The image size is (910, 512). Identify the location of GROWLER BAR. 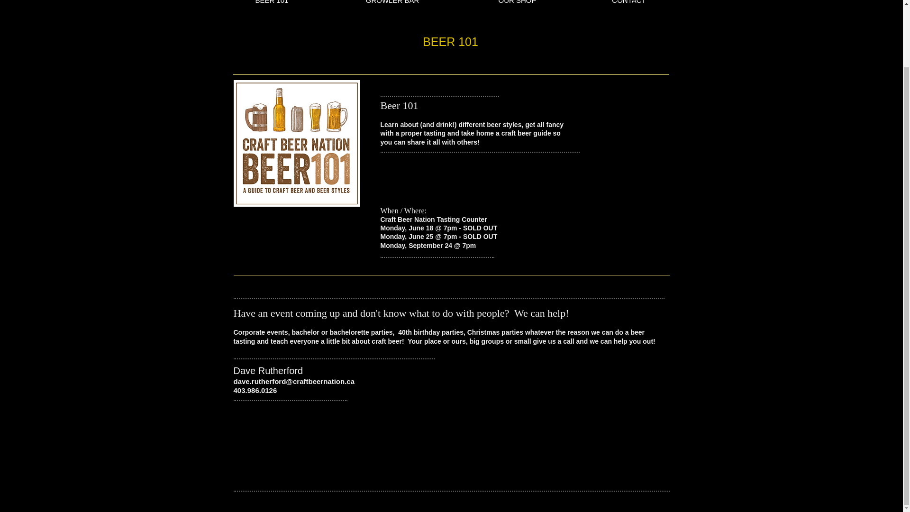
(392, 4).